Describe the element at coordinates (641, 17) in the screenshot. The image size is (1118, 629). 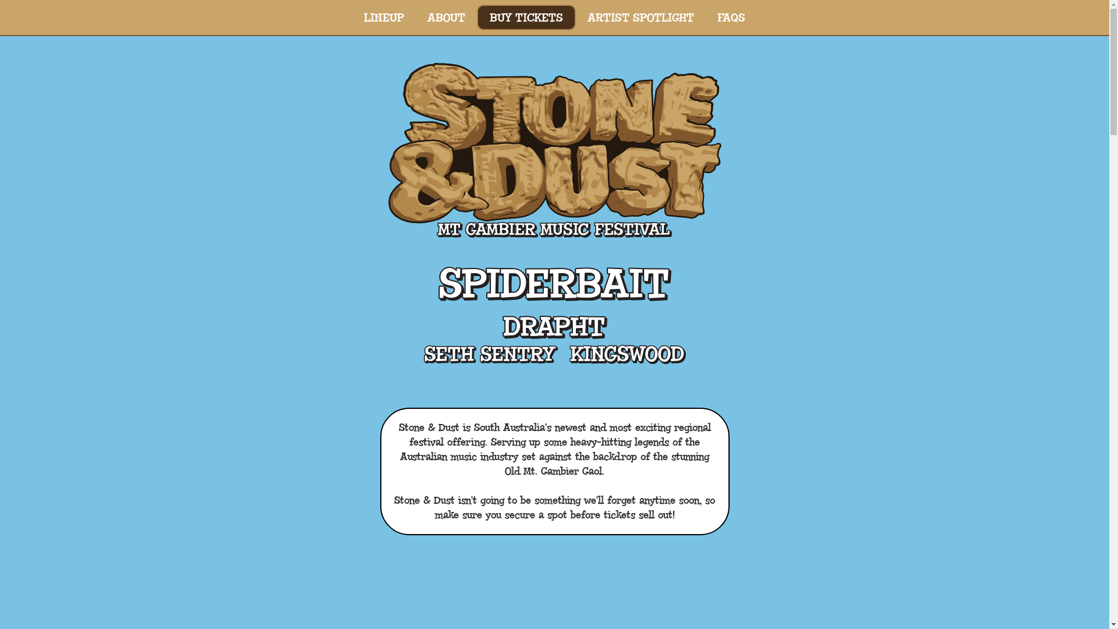
I see `ARTIST SPOTLIGHT` at that location.